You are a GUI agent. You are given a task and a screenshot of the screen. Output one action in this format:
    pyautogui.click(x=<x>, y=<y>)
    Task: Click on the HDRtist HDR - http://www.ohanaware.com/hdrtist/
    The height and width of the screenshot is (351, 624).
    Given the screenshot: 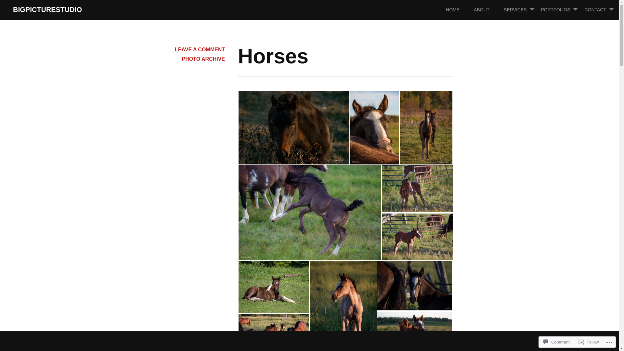 What is the action you would take?
    pyautogui.click(x=417, y=188)
    